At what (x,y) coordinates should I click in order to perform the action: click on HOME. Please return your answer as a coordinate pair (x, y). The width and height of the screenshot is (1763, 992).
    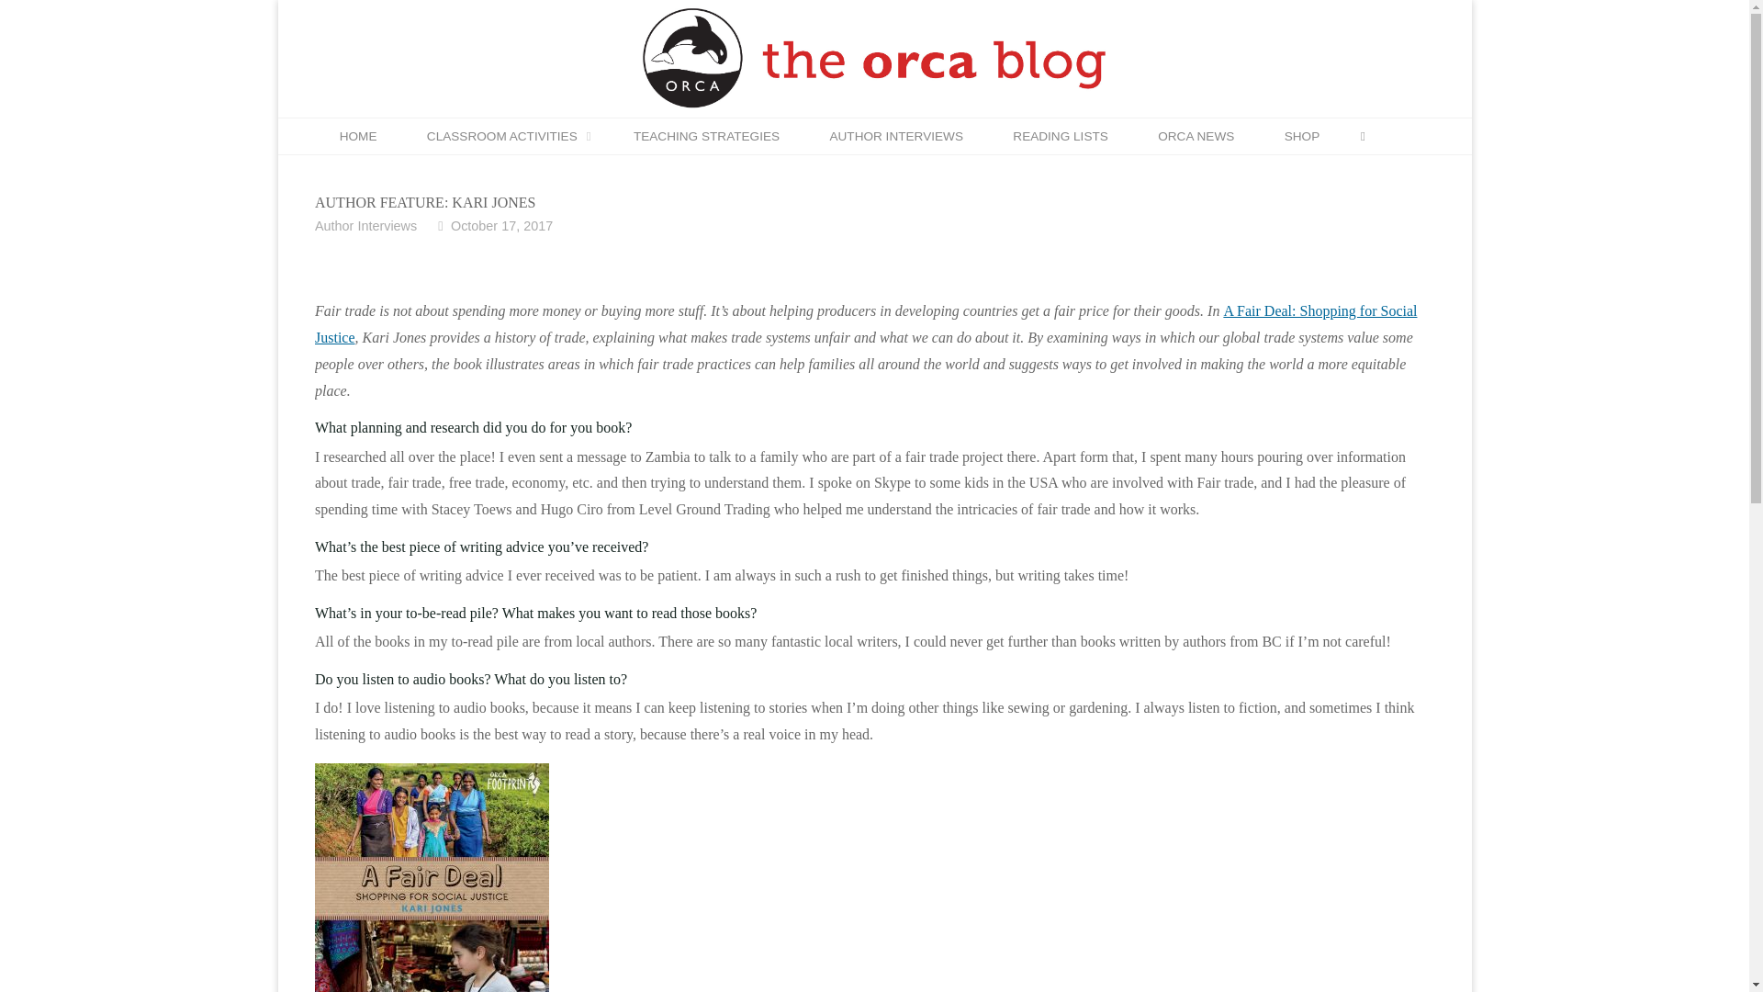
    Looking at the image, I should click on (357, 136).